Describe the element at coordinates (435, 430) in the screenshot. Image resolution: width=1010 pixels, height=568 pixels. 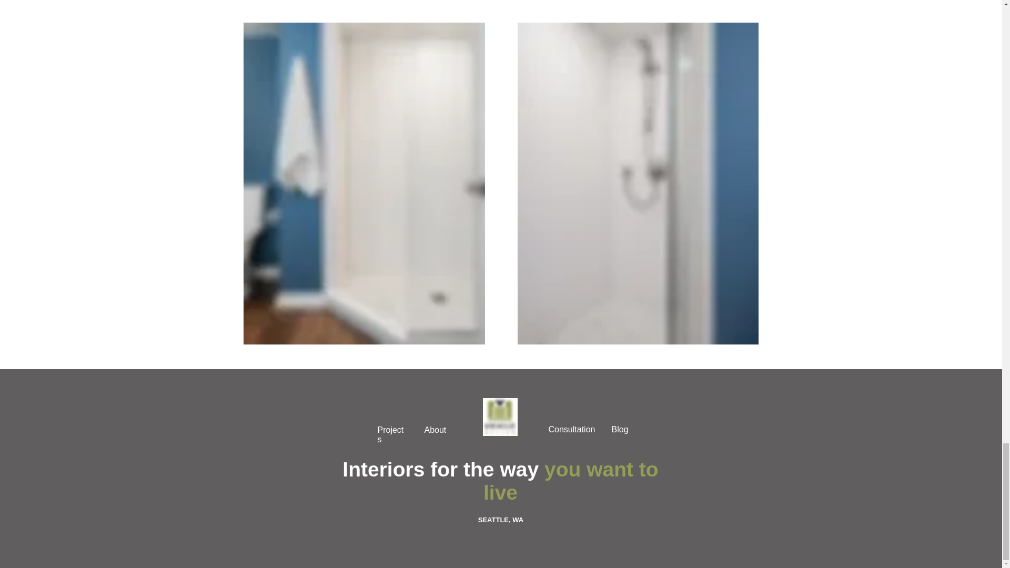
I see `About` at that location.